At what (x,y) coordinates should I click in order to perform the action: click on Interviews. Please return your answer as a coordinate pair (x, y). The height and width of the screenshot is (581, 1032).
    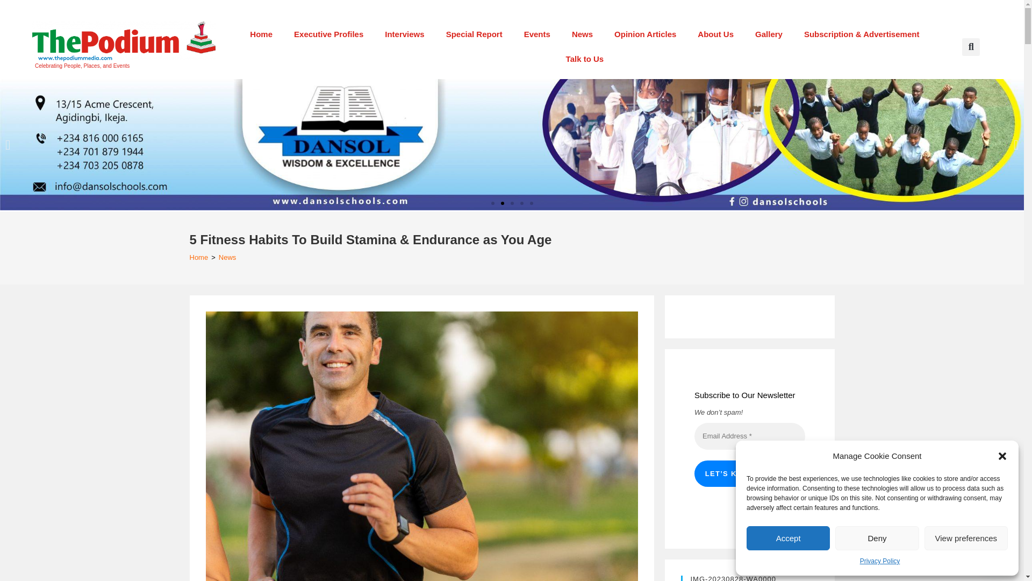
    Looking at the image, I should click on (404, 34).